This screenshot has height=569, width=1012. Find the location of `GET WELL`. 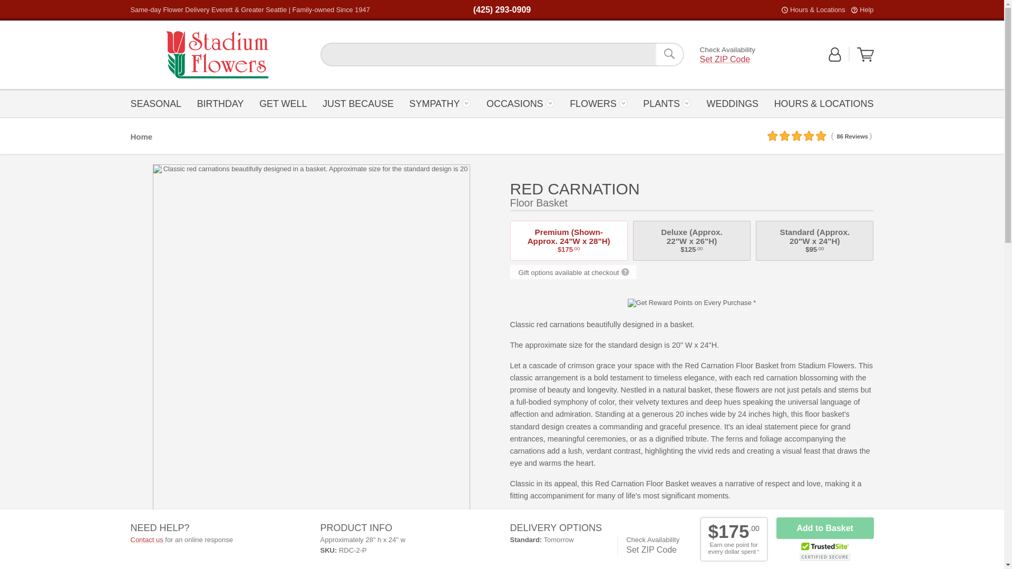

GET WELL is located at coordinates (217, 55).